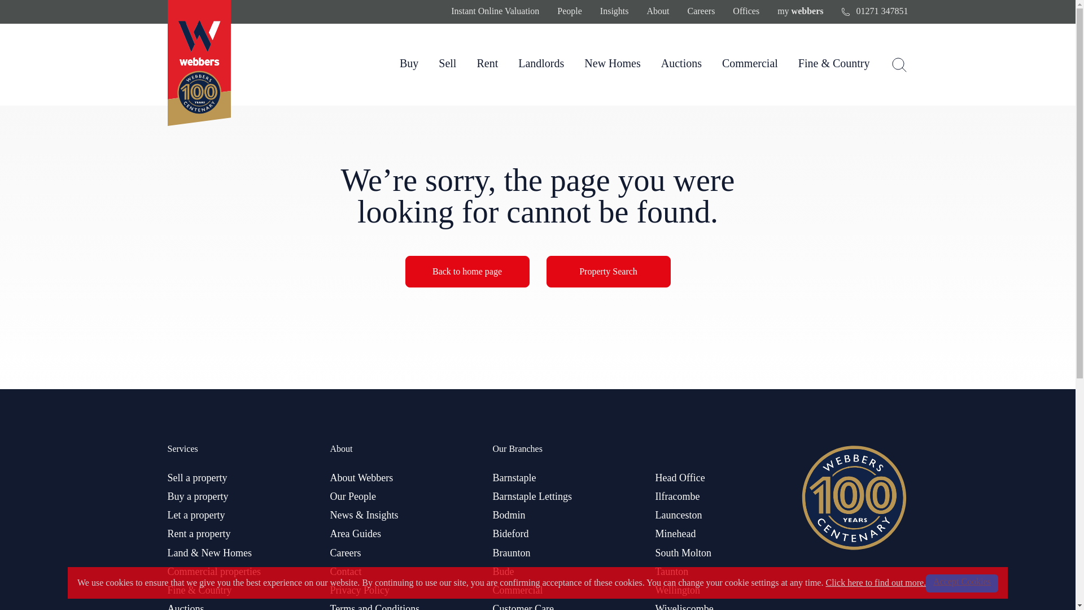 This screenshot has width=1084, height=610. What do you see at coordinates (658, 11) in the screenshot?
I see `About` at bounding box center [658, 11].